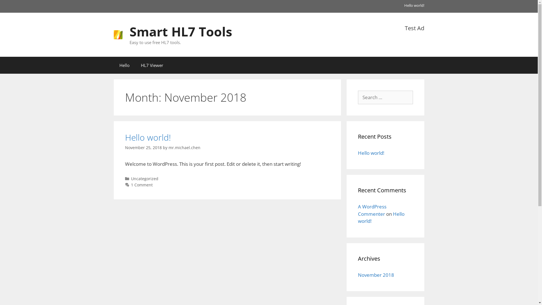 The height and width of the screenshot is (305, 542). What do you see at coordinates (142, 185) in the screenshot?
I see `1 Comment` at bounding box center [142, 185].